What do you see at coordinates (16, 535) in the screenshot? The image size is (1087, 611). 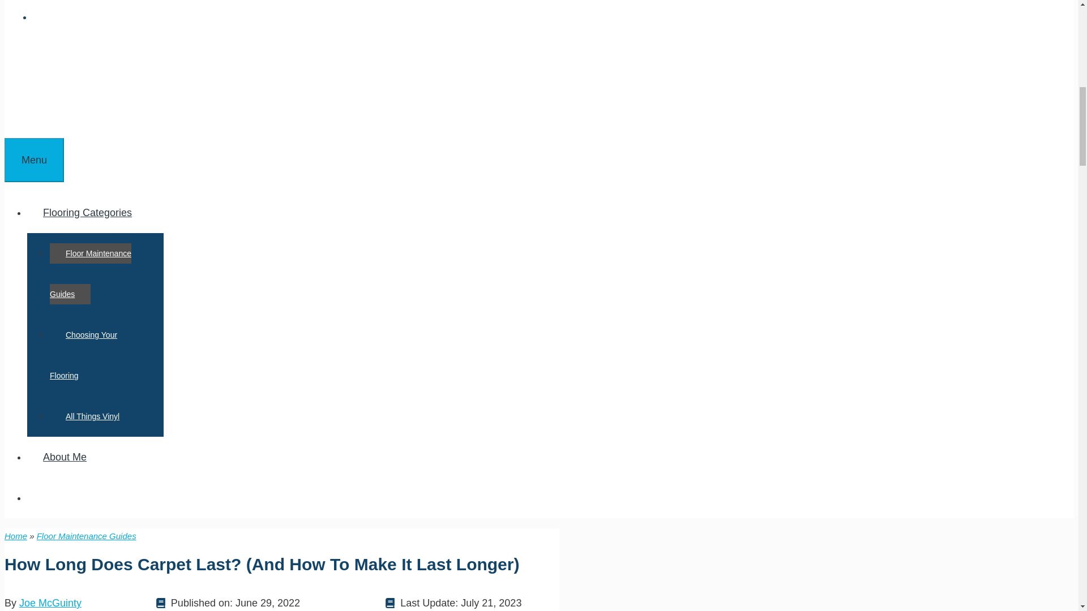 I see `Home` at bounding box center [16, 535].